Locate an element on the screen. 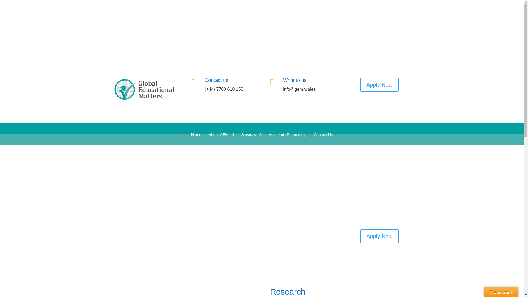  Contact Us is located at coordinates (323, 139).